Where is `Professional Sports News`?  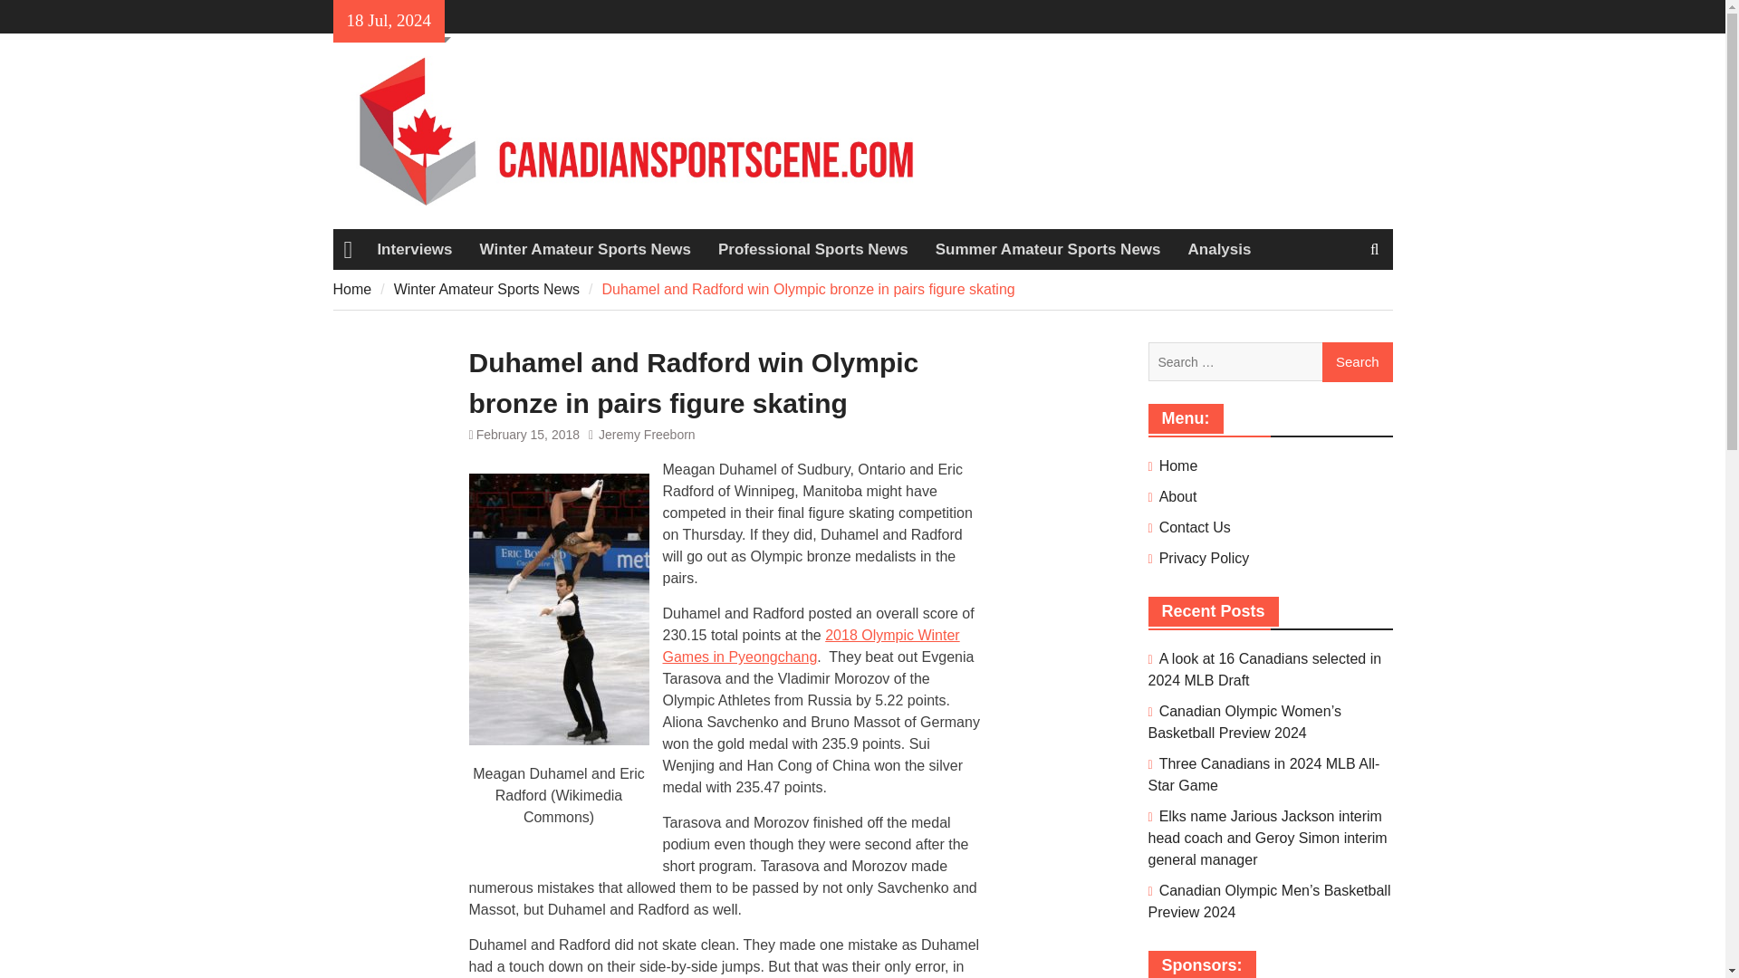
Professional Sports News is located at coordinates (812, 250).